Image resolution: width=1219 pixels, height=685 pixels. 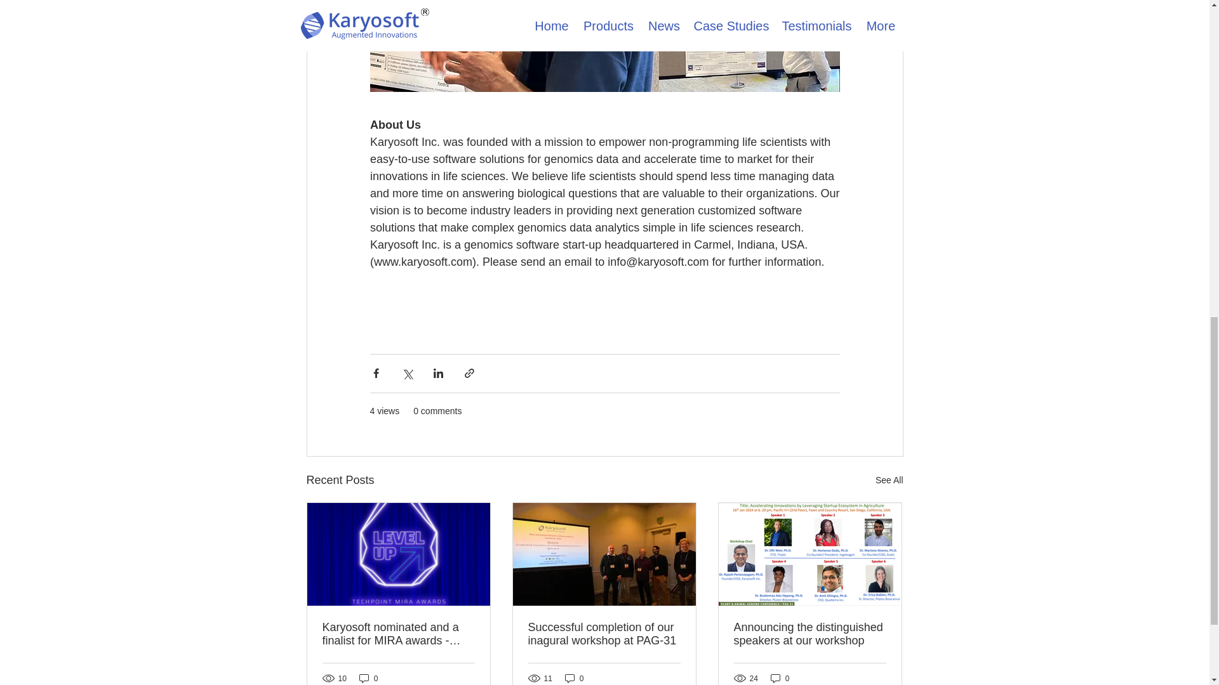 I want to click on 0, so click(x=780, y=677).